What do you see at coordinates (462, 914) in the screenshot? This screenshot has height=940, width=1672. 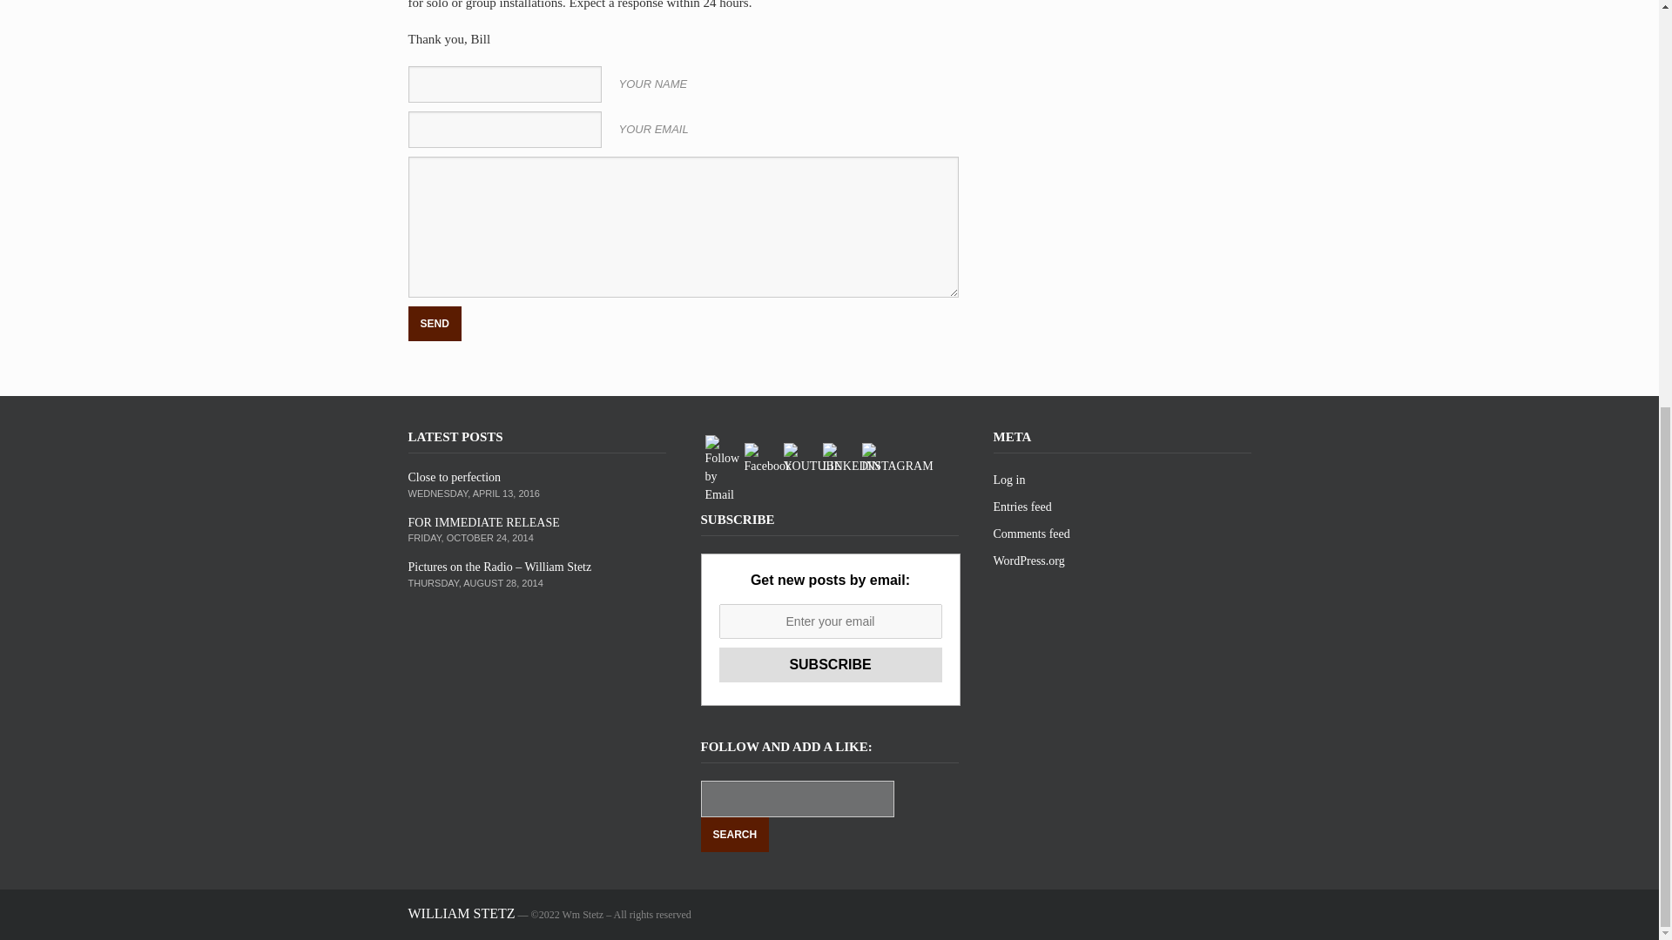 I see `WILLIAM STETZ` at bounding box center [462, 914].